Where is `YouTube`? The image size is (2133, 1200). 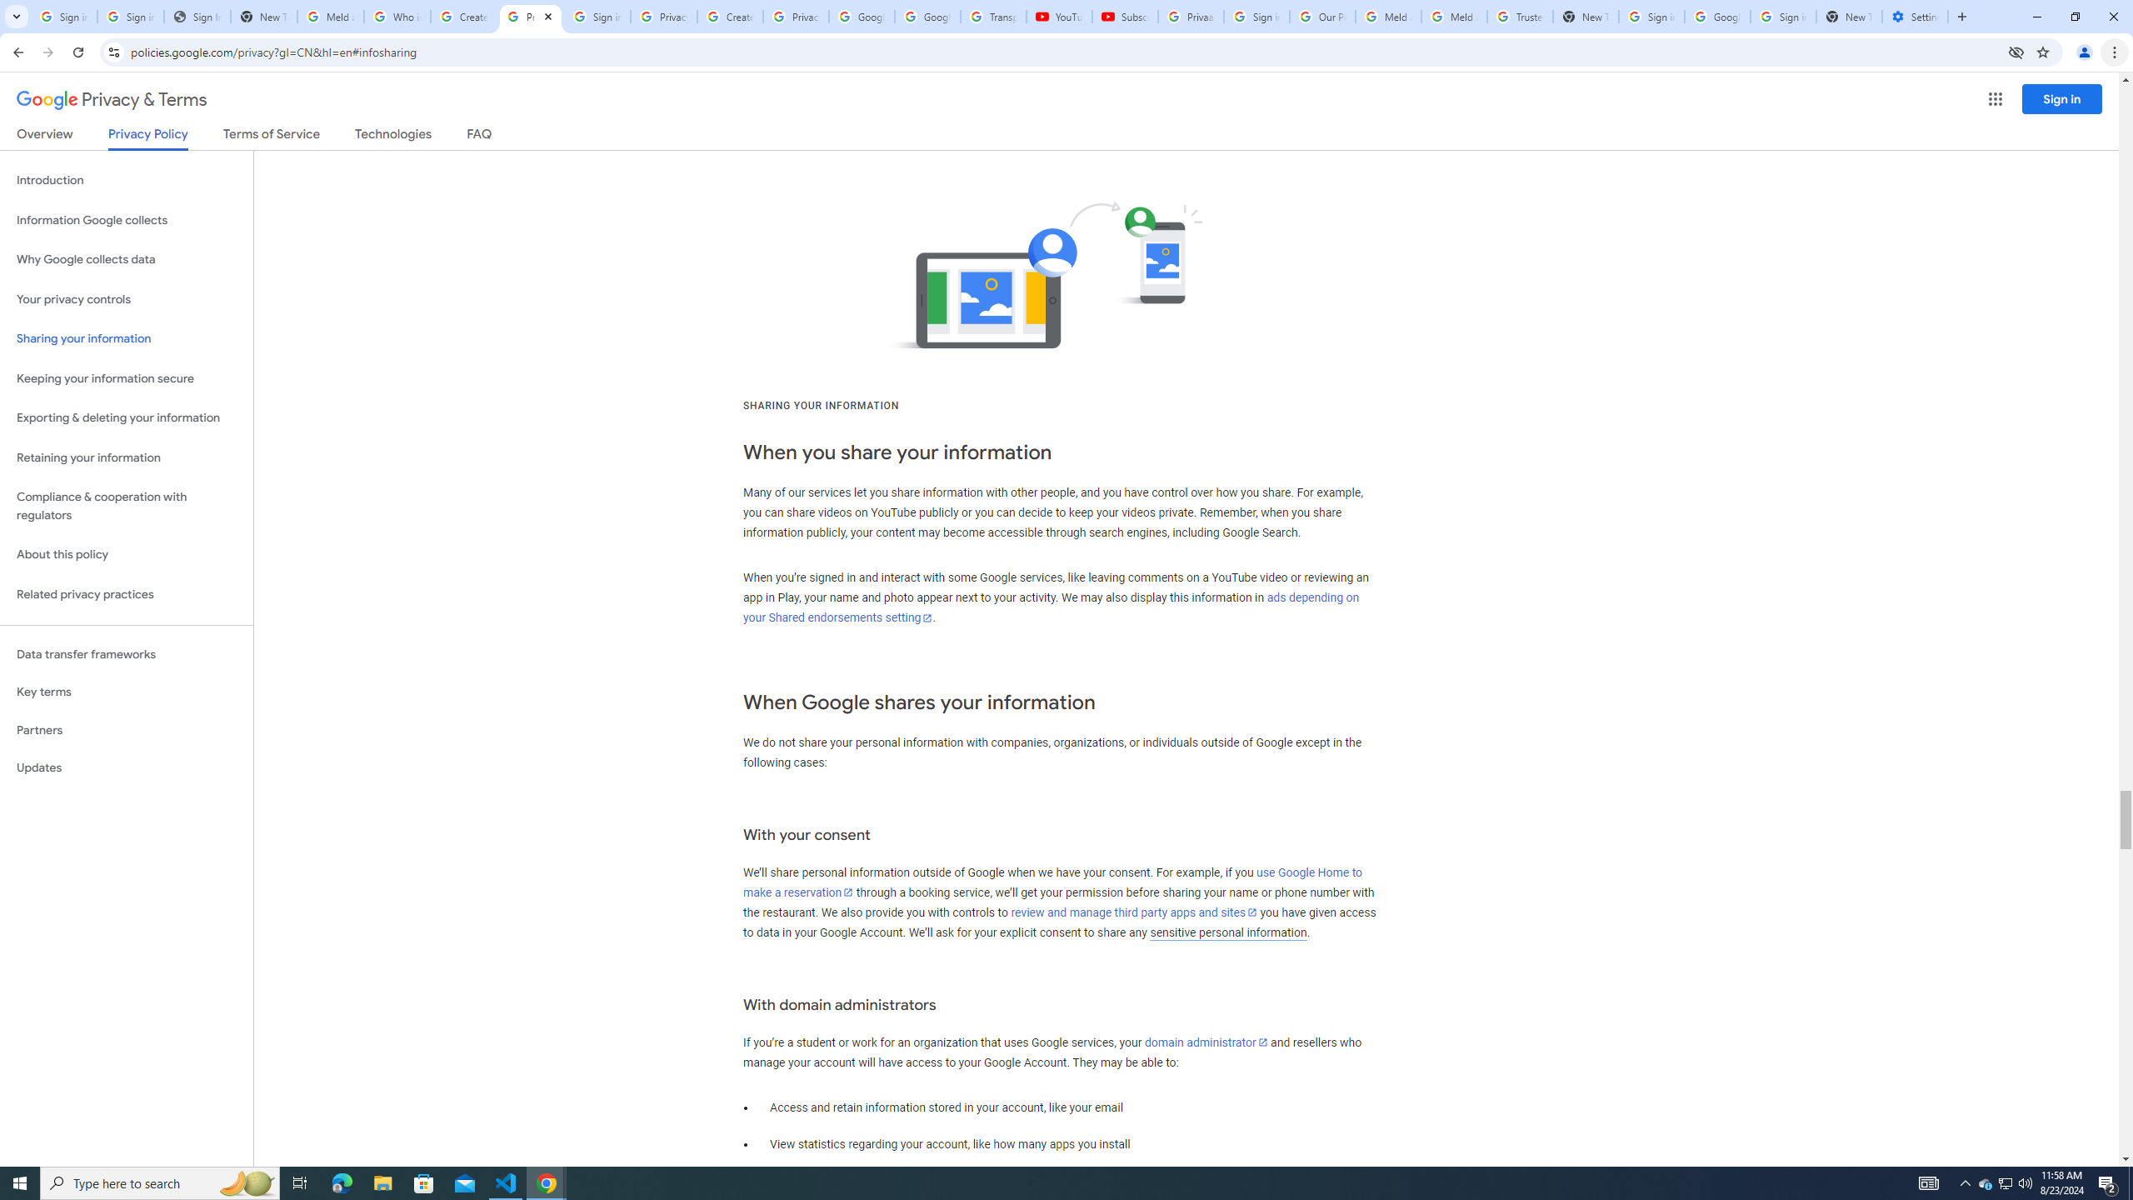 YouTube is located at coordinates (1060, 17).